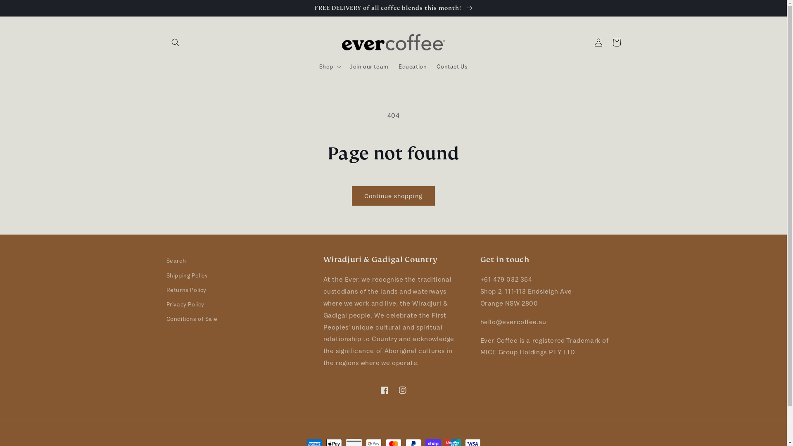  Describe the element at coordinates (369, 66) in the screenshot. I see `Join our team` at that location.